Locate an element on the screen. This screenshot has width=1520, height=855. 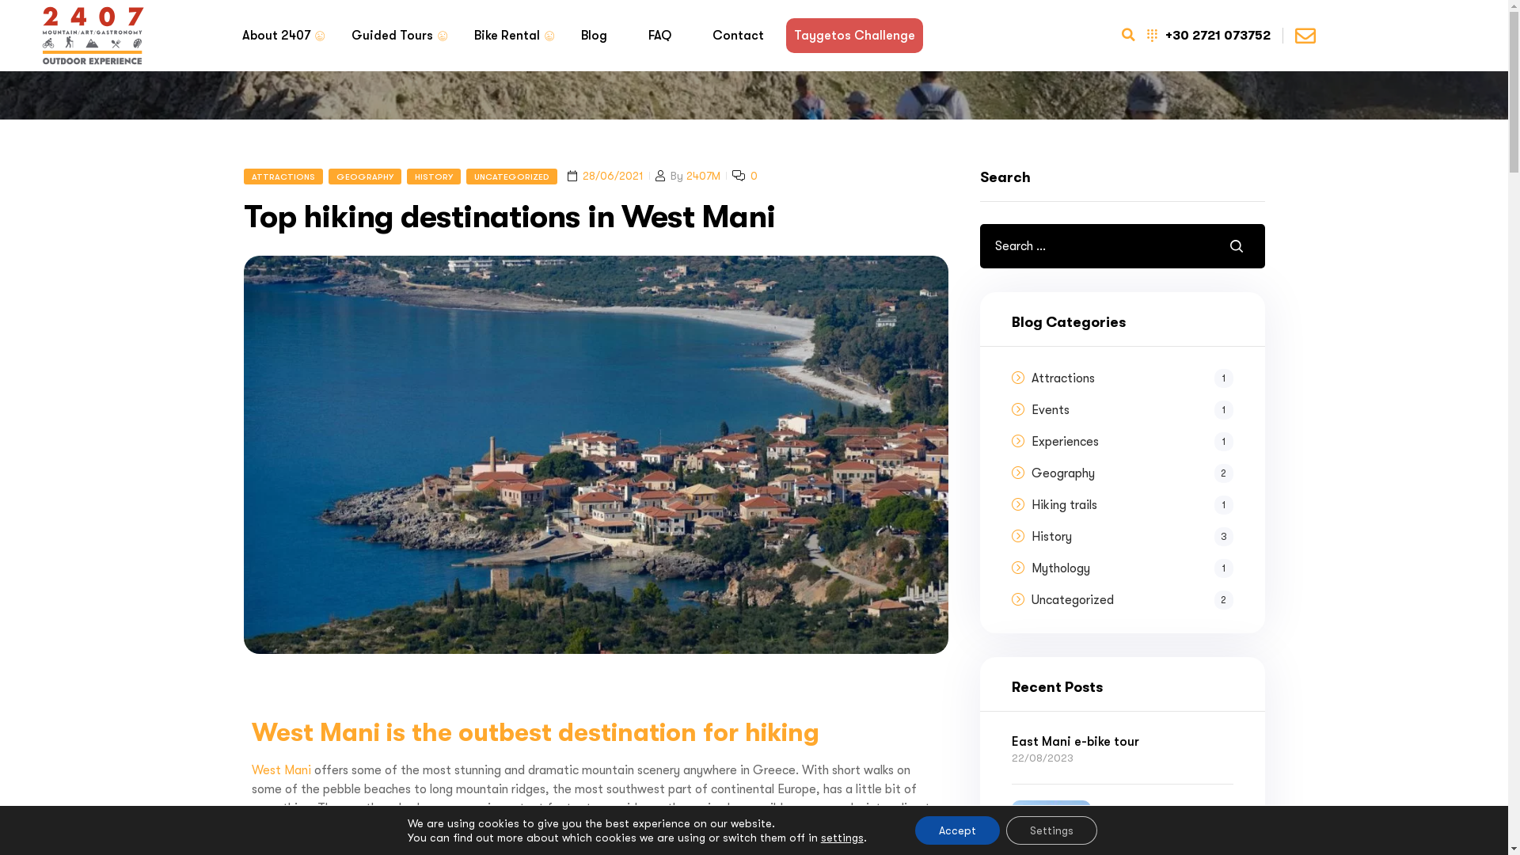
Settings is located at coordinates (1051, 830).